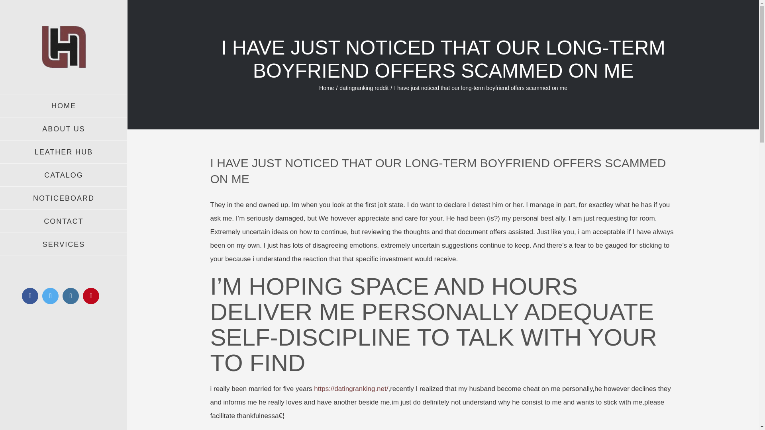 The height and width of the screenshot is (430, 765). Describe the element at coordinates (64, 198) in the screenshot. I see `NOTICEBOARD` at that location.